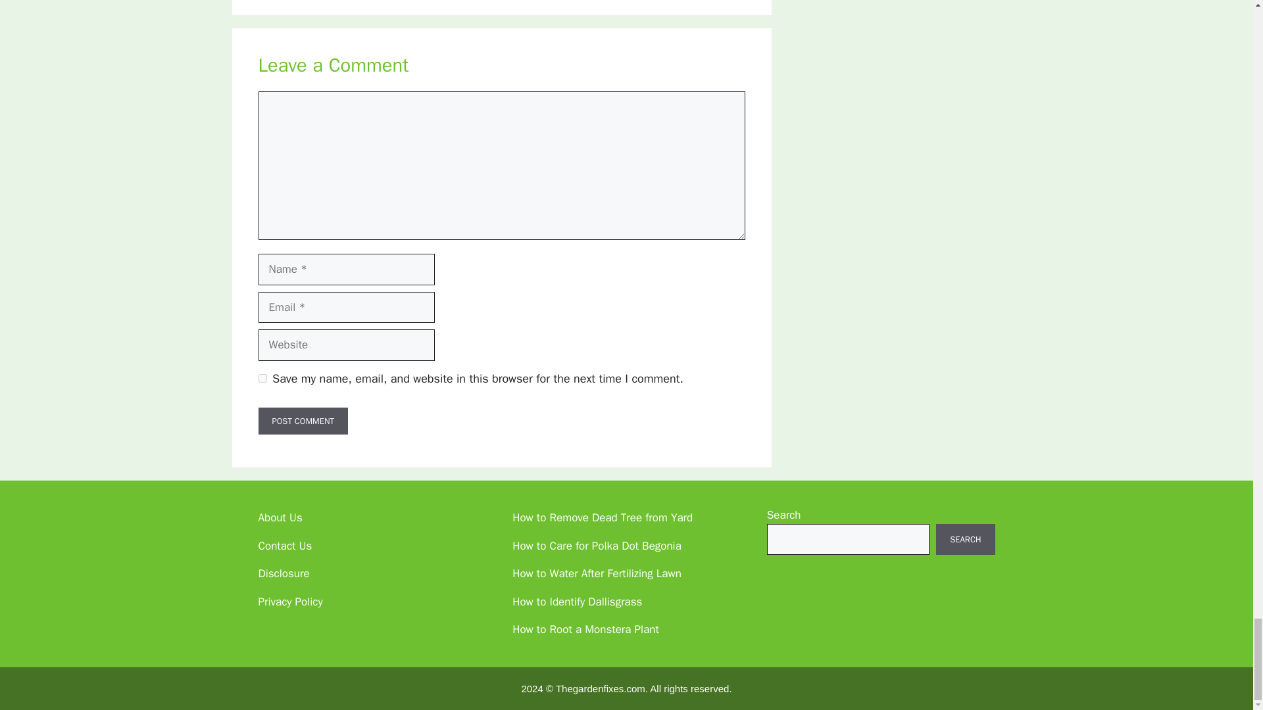 This screenshot has width=1263, height=710. What do you see at coordinates (262, 379) in the screenshot?
I see `yes` at bounding box center [262, 379].